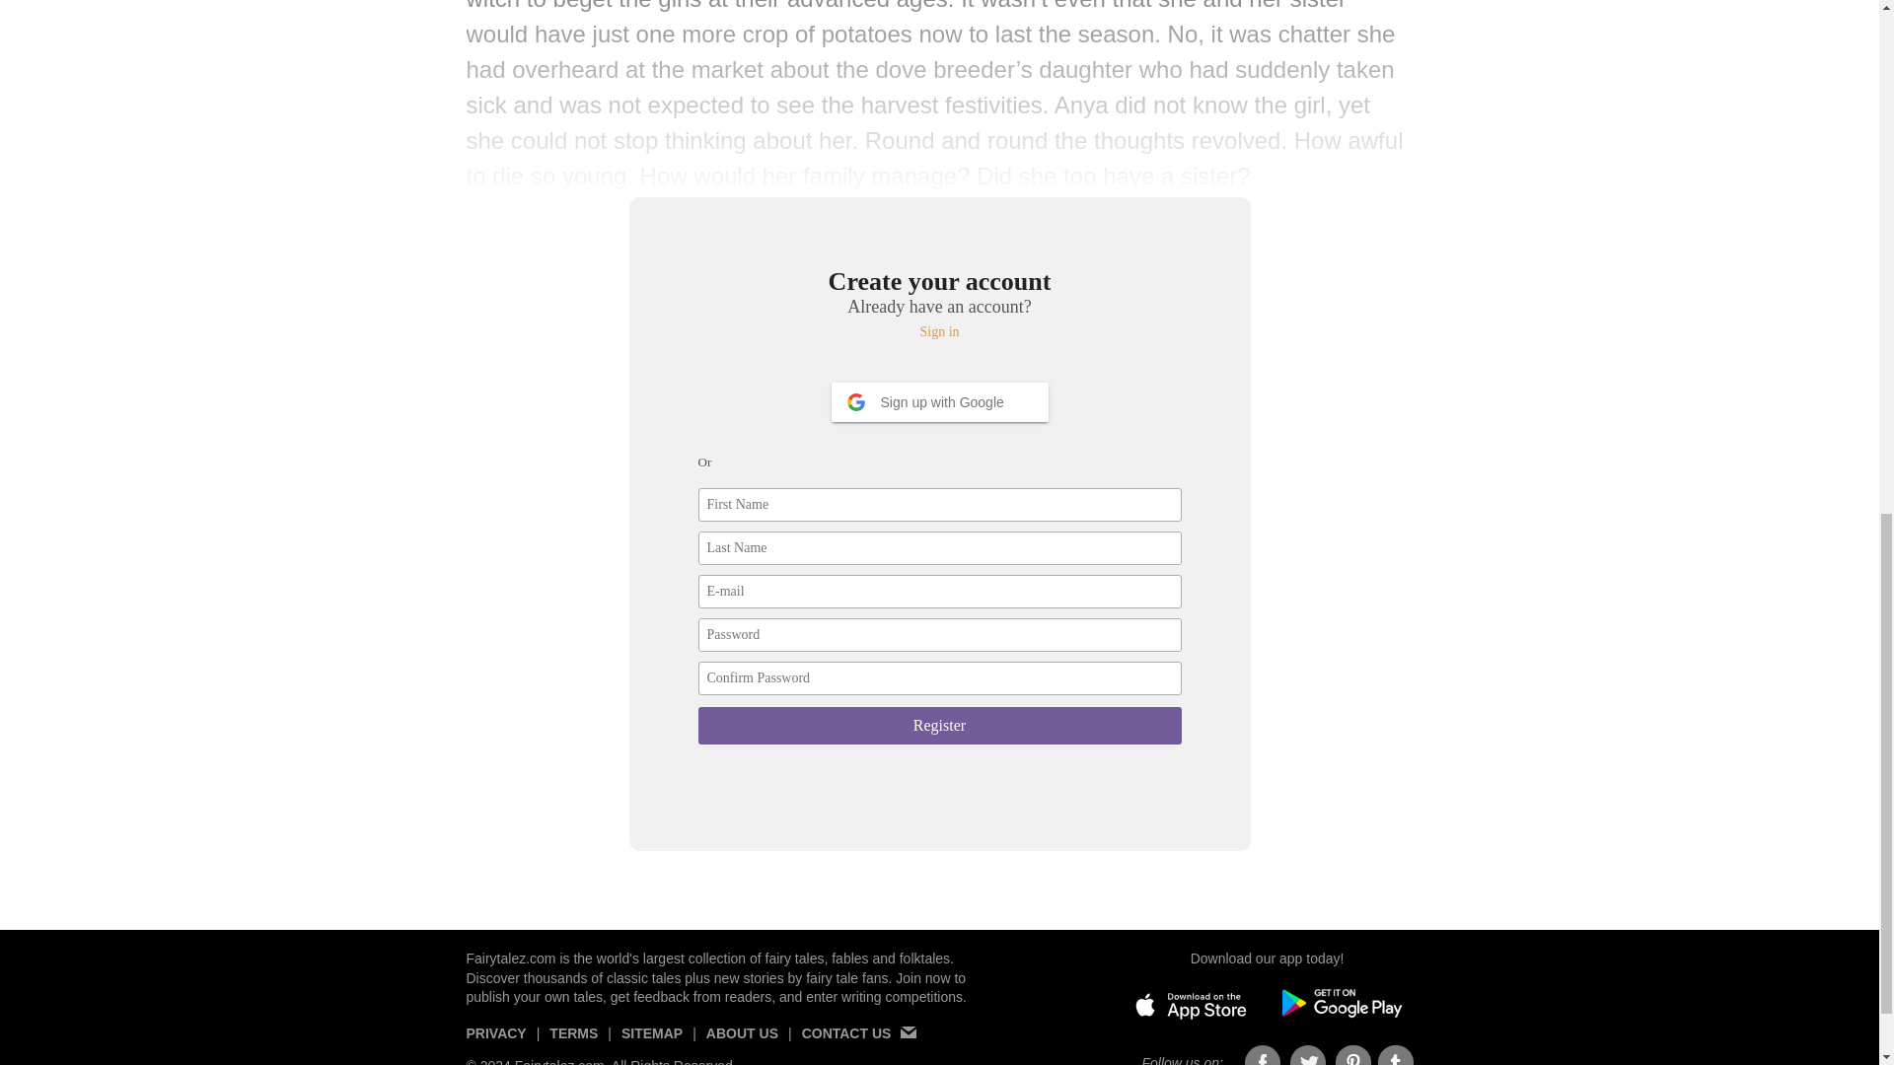 This screenshot has width=1894, height=1065. I want to click on Register, so click(940, 726).